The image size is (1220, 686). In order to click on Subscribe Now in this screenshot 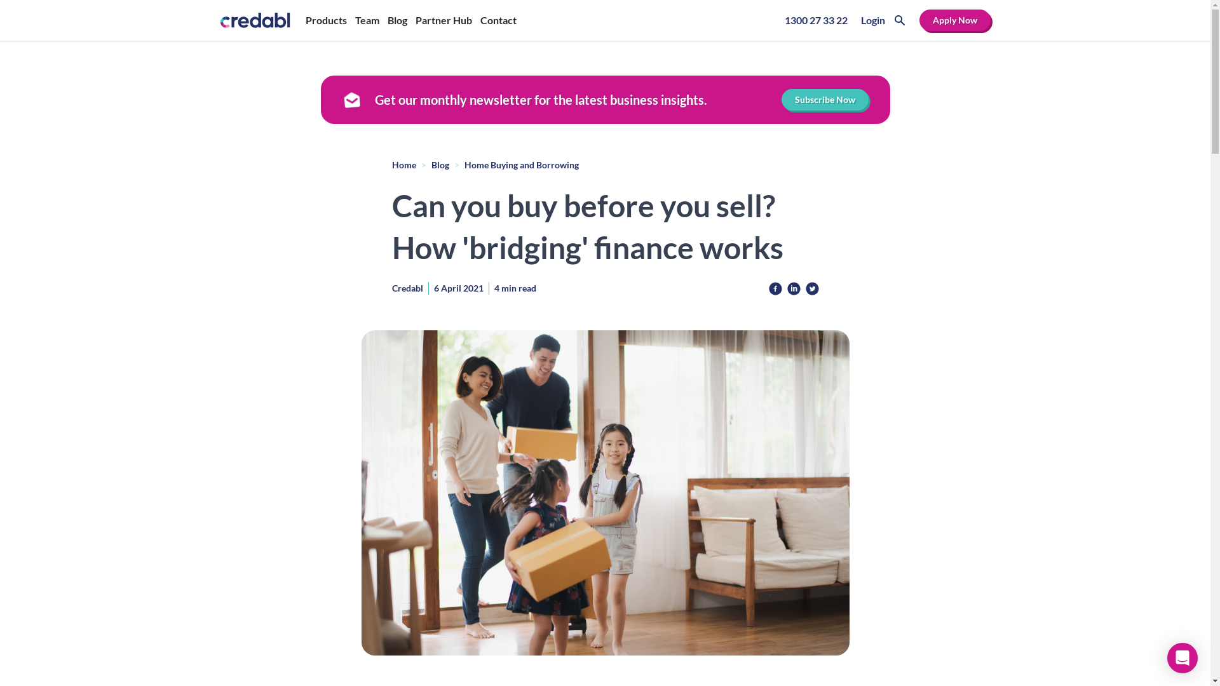, I will do `click(825, 100)`.